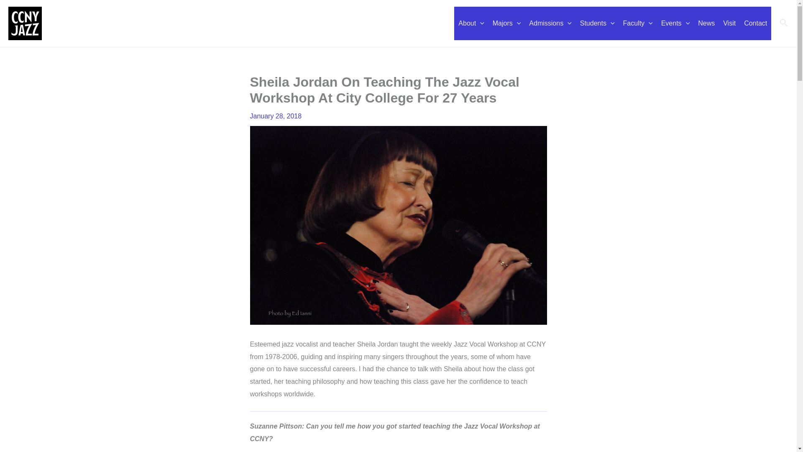 This screenshot has height=452, width=803. What do you see at coordinates (550, 23) in the screenshot?
I see `Admissions` at bounding box center [550, 23].